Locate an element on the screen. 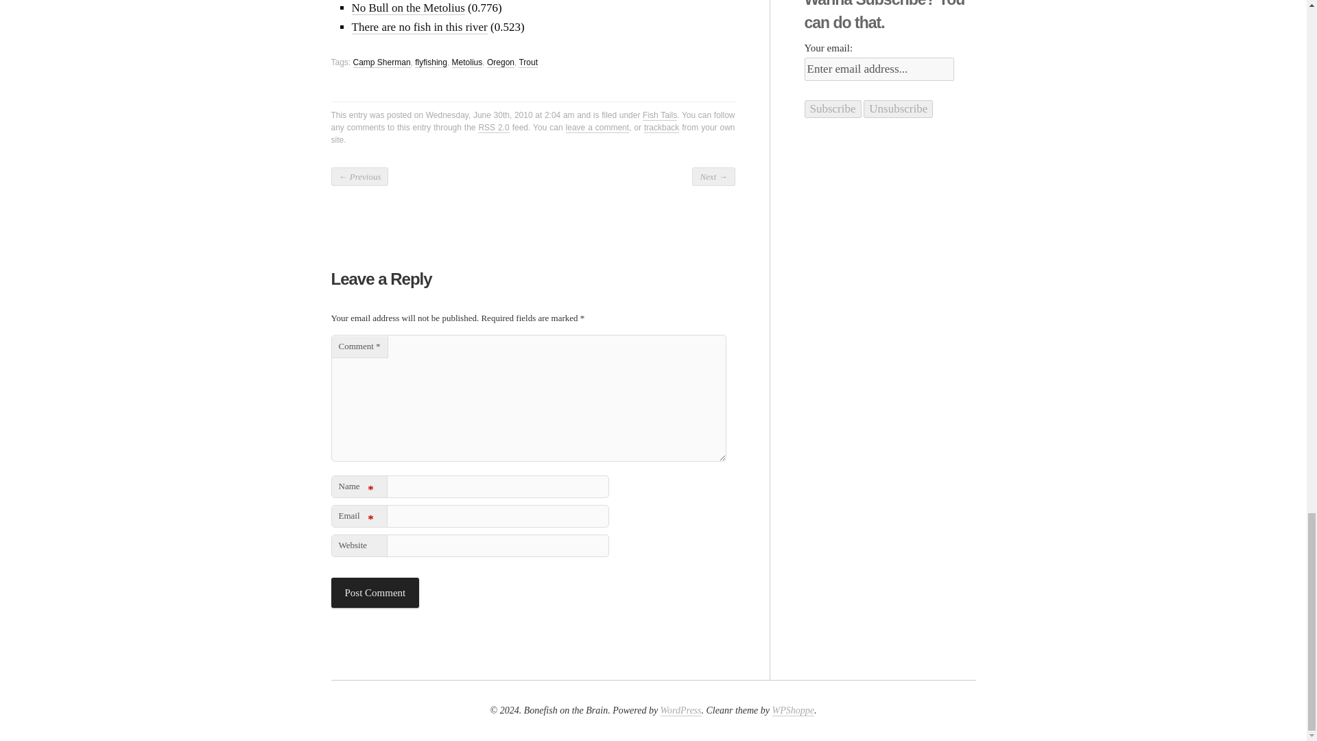 The width and height of the screenshot is (1317, 741). Unsubscribe is located at coordinates (898, 108).